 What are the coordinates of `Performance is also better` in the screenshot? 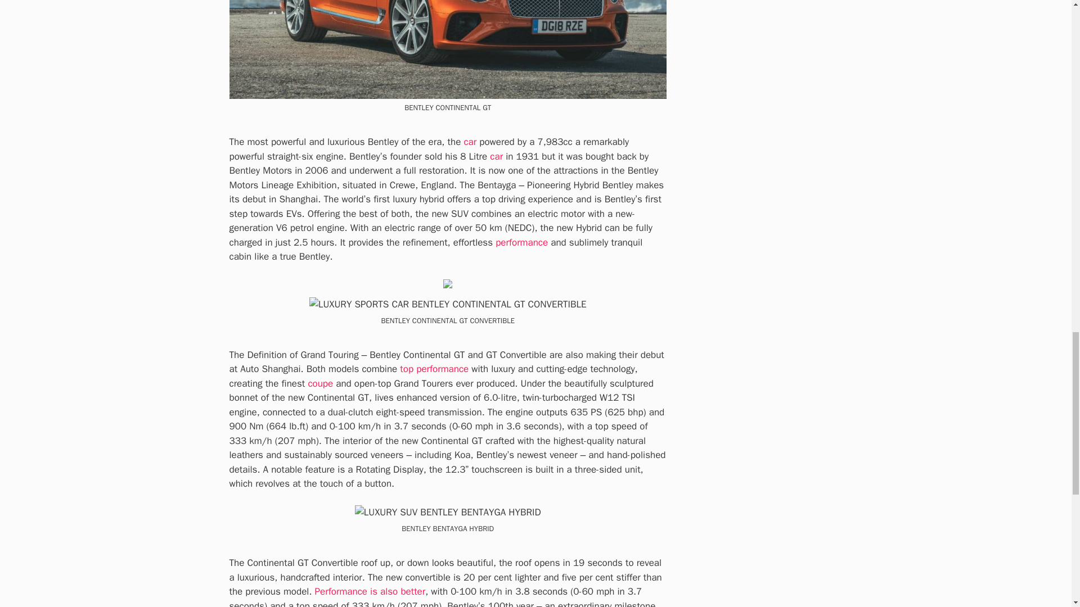 It's located at (370, 591).